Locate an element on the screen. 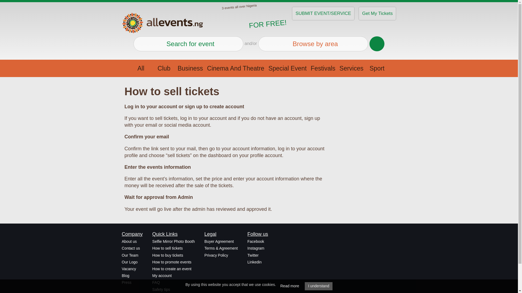 This screenshot has width=522, height=293. Business is located at coordinates (190, 68).